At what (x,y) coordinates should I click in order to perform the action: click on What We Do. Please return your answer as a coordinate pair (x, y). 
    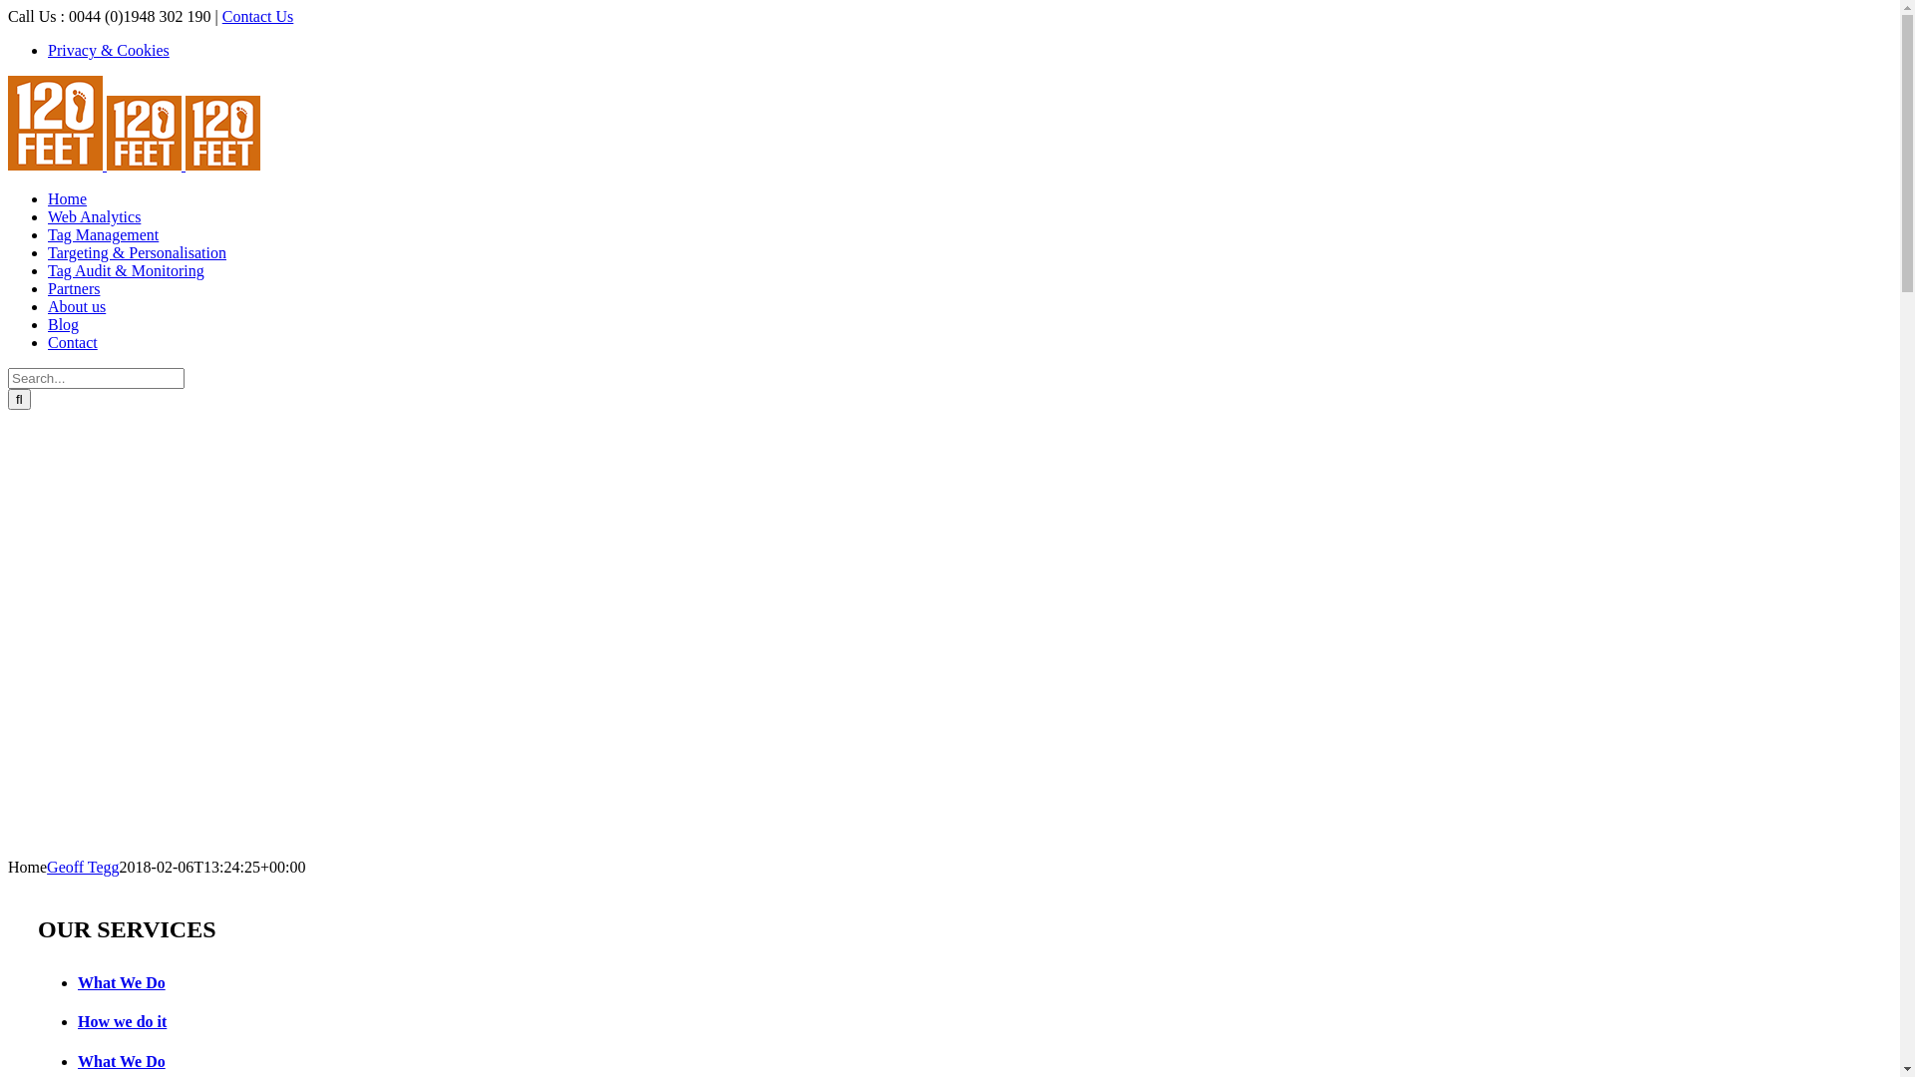
    Looking at the image, I should click on (642, 983).